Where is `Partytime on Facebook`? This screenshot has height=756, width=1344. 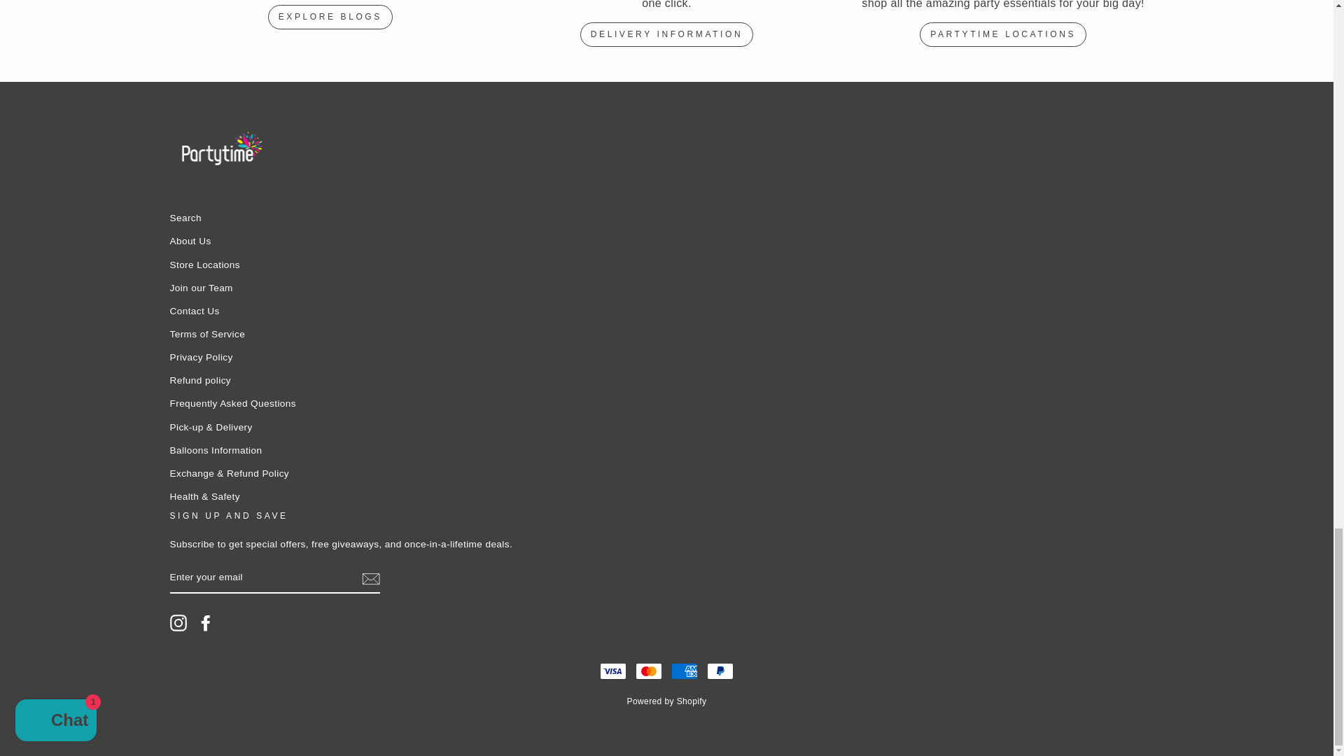
Partytime on Facebook is located at coordinates (206, 623).